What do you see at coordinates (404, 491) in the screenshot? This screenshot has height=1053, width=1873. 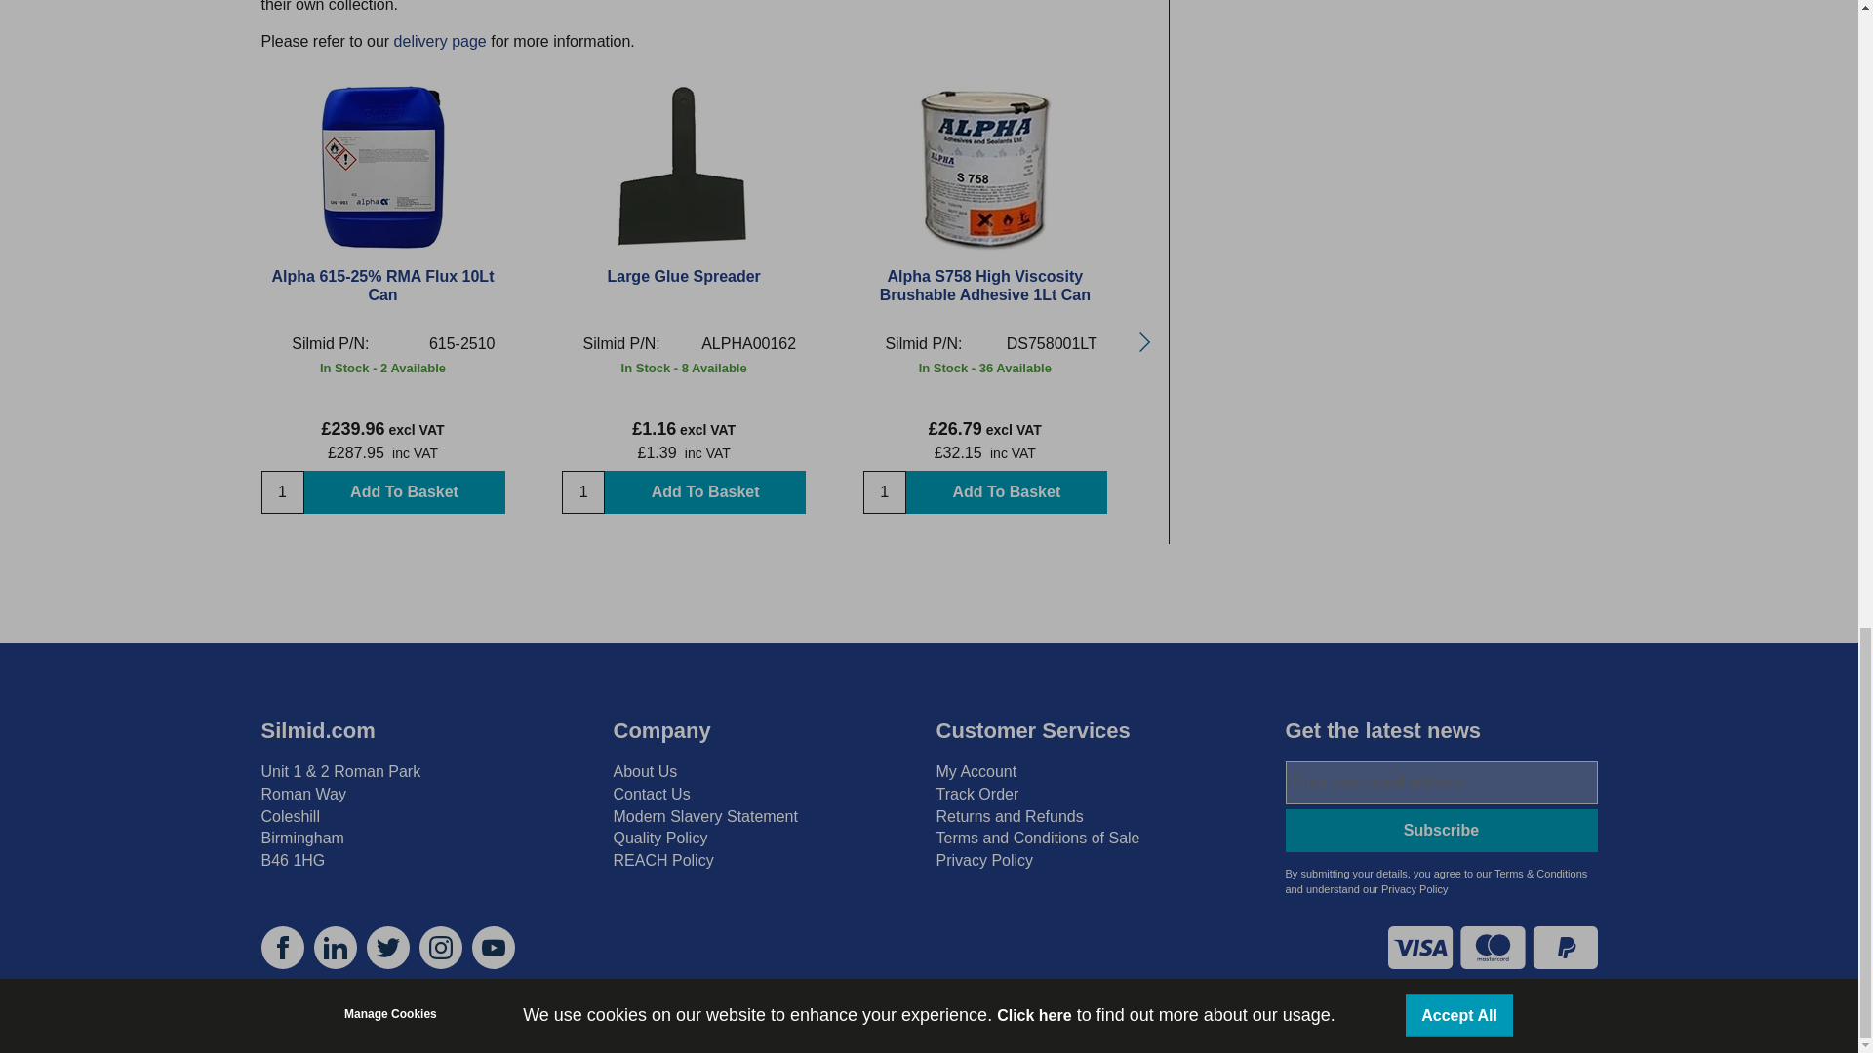 I see `Add To Basket` at bounding box center [404, 491].